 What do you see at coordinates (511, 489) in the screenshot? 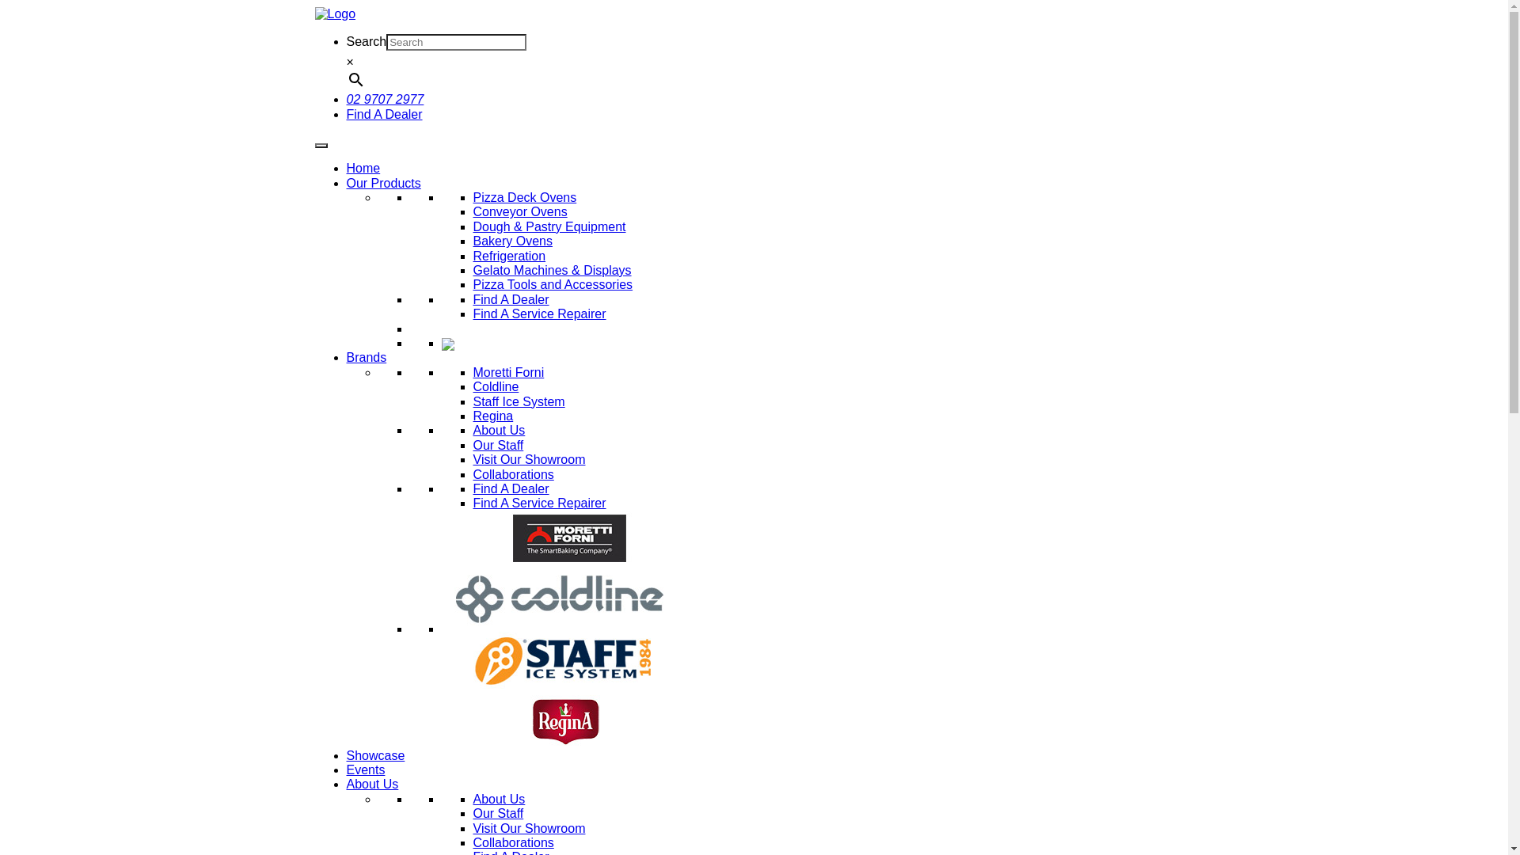
I see `Find A Dealer` at bounding box center [511, 489].